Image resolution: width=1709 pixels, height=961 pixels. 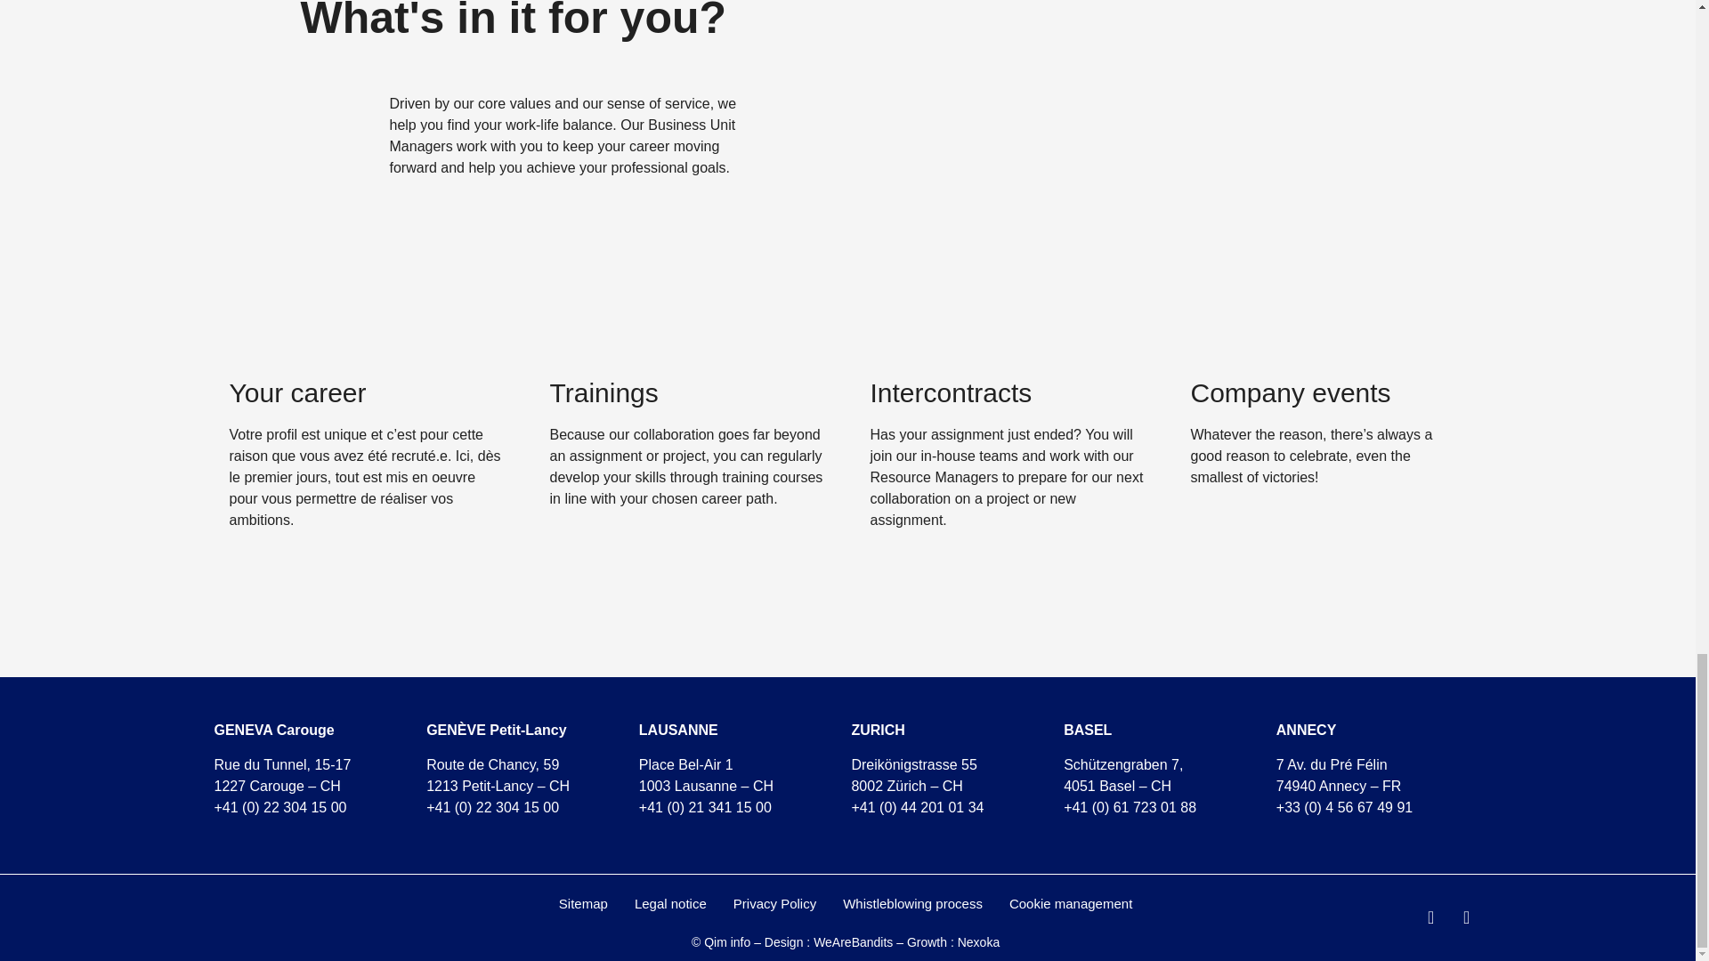 I want to click on Cookie management, so click(x=1070, y=903).